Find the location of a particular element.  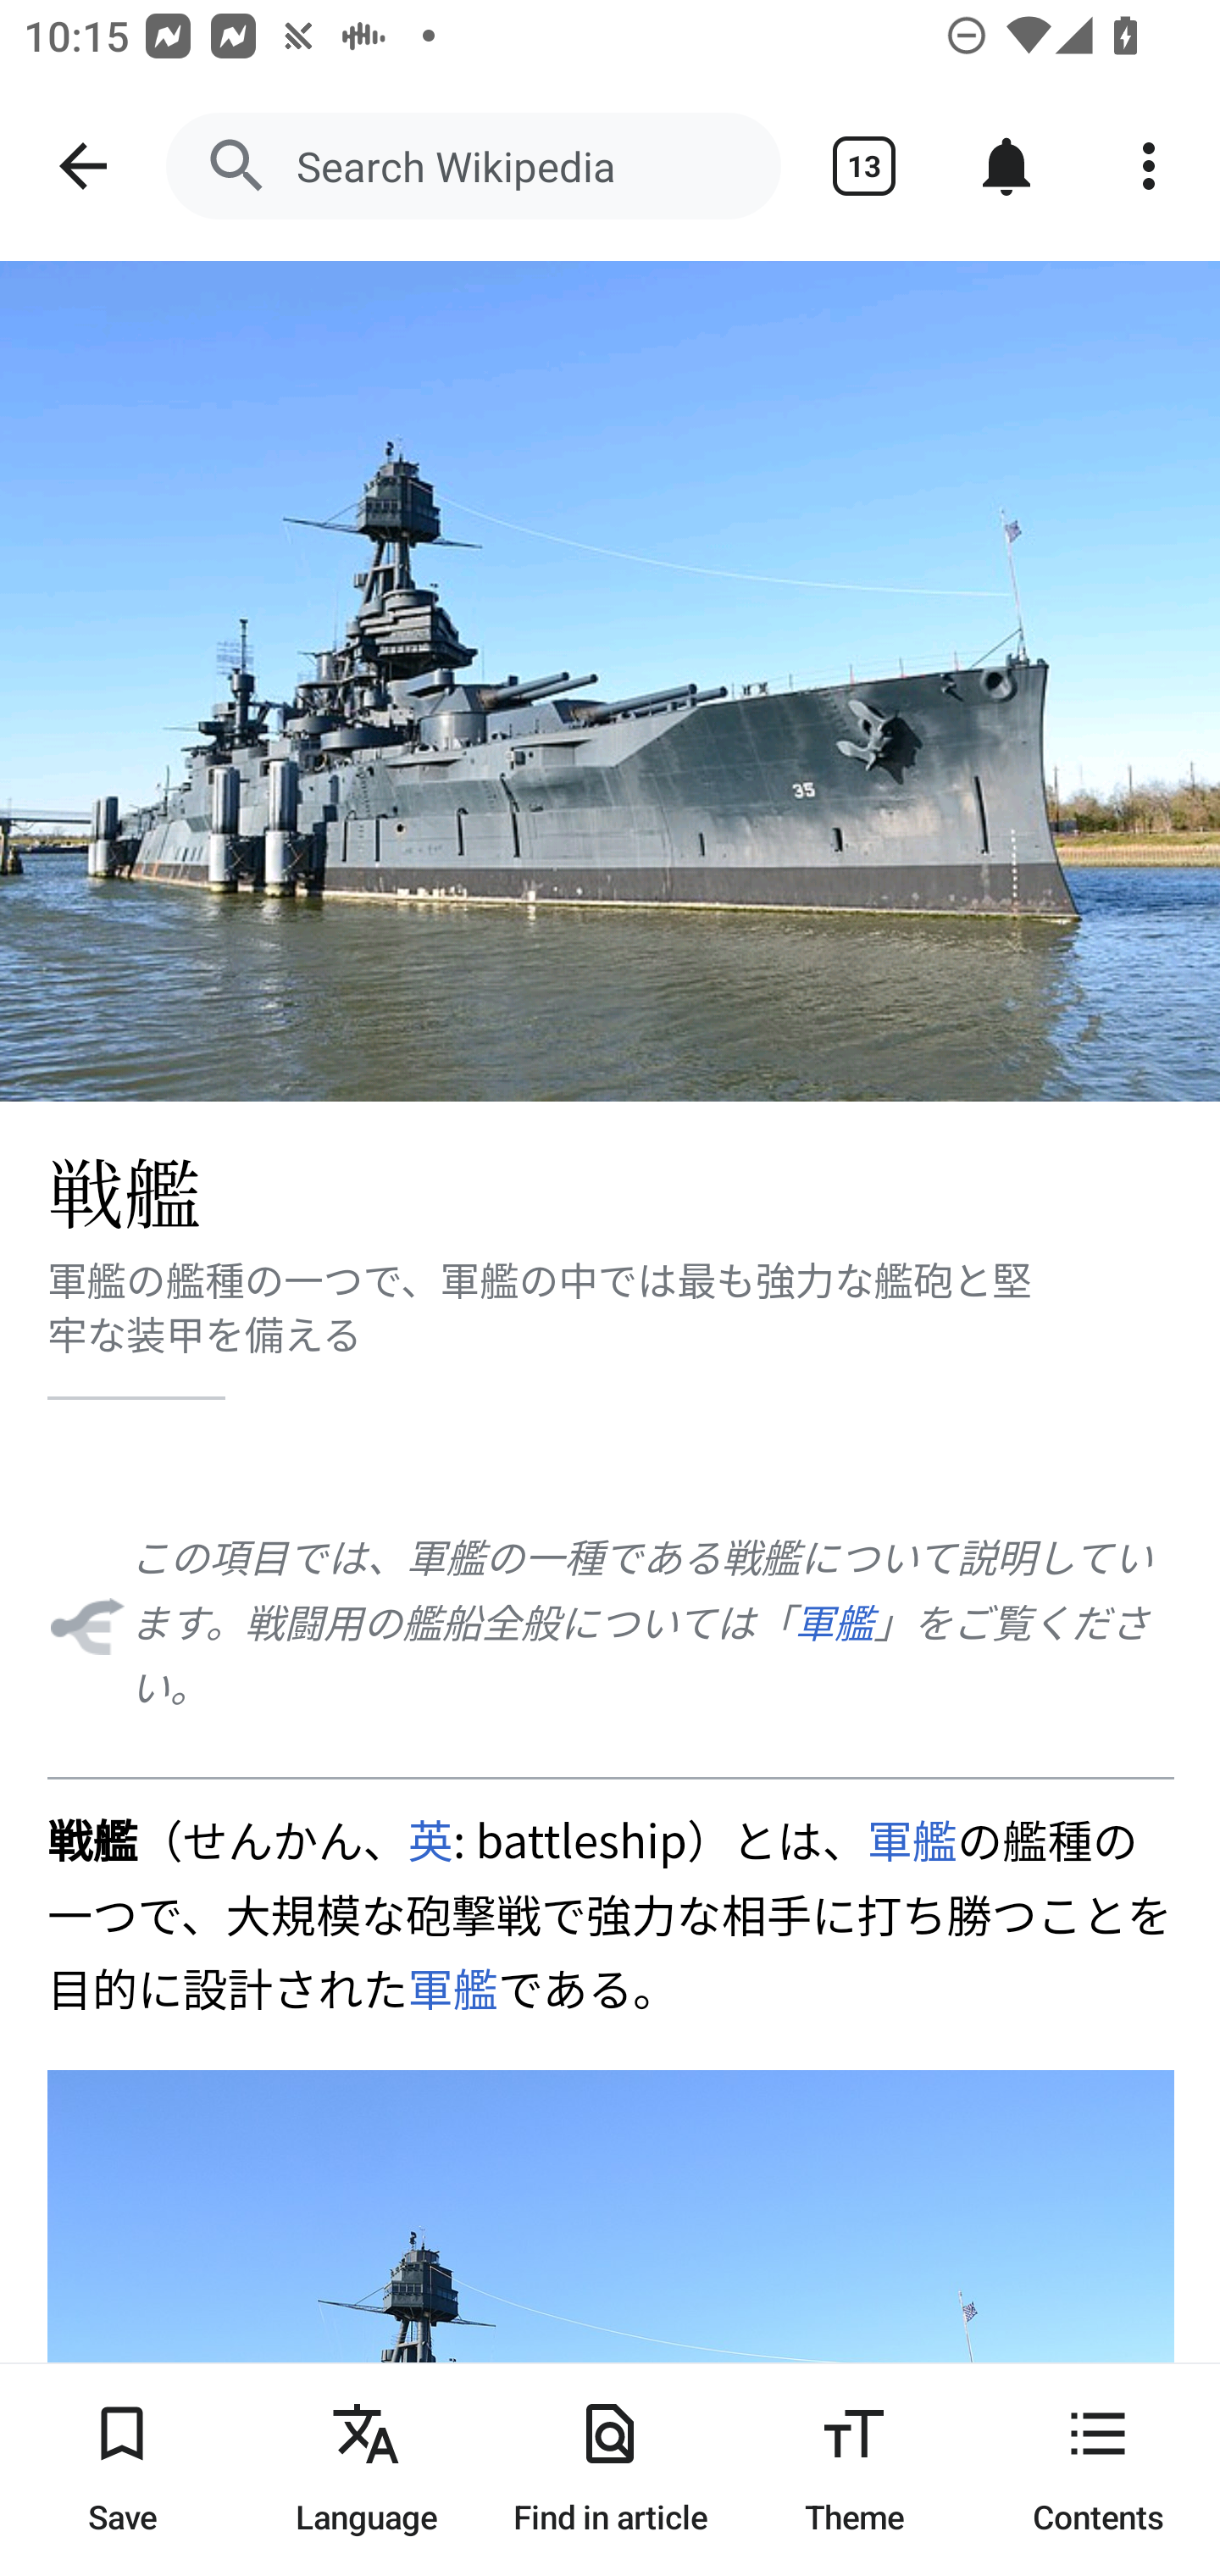

Notifications is located at coordinates (1006, 166).